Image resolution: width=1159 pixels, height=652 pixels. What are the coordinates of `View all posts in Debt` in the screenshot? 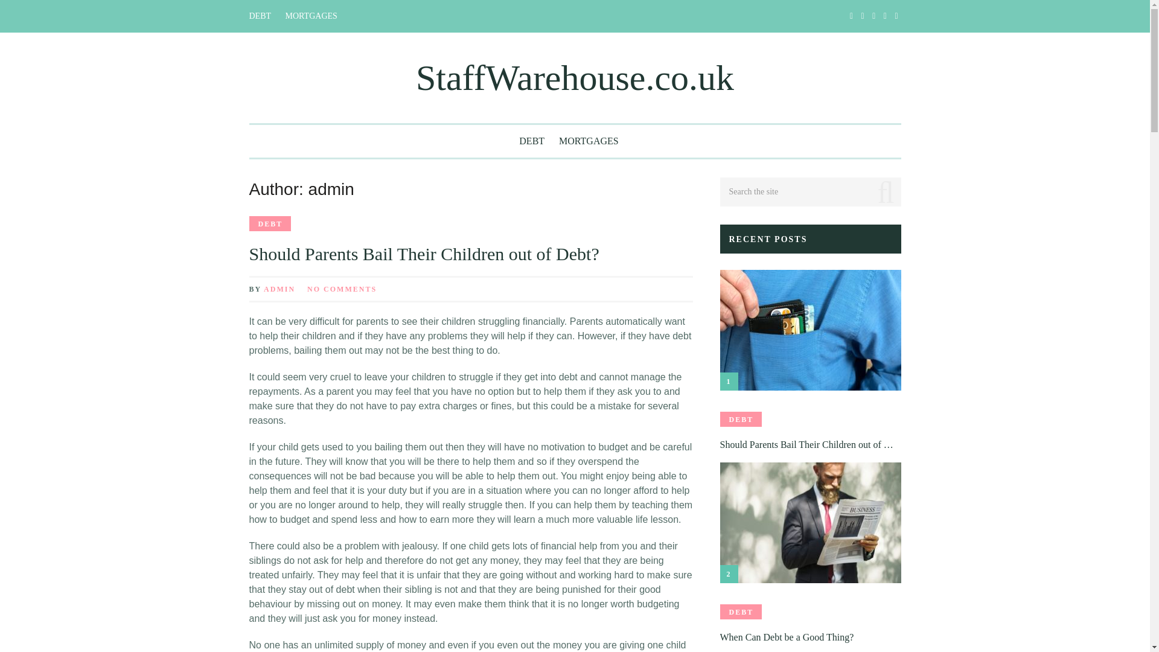 It's located at (269, 223).